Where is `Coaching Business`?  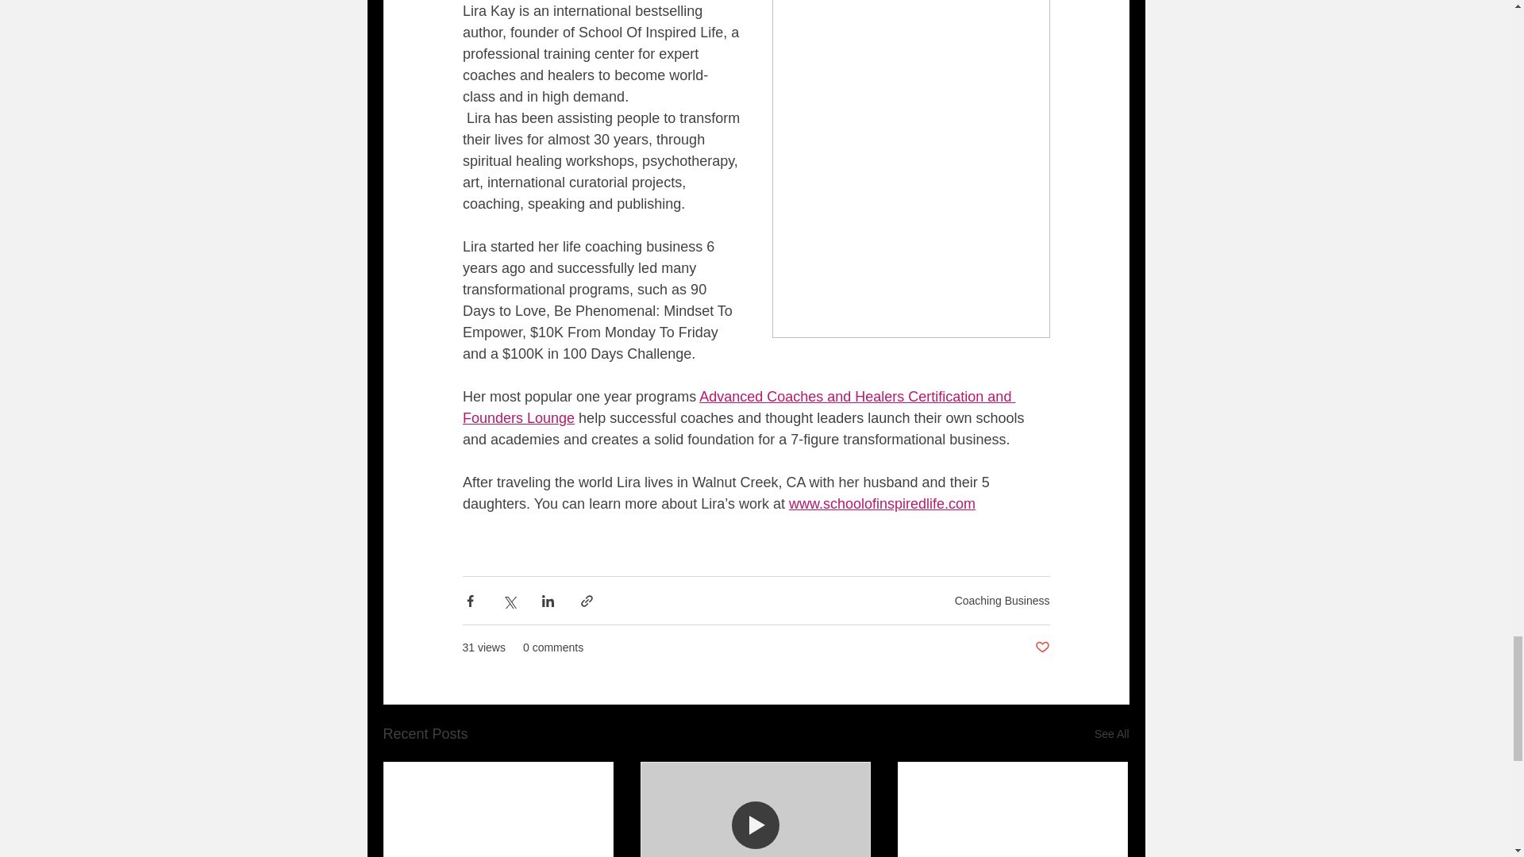
Coaching Business is located at coordinates (1002, 600).